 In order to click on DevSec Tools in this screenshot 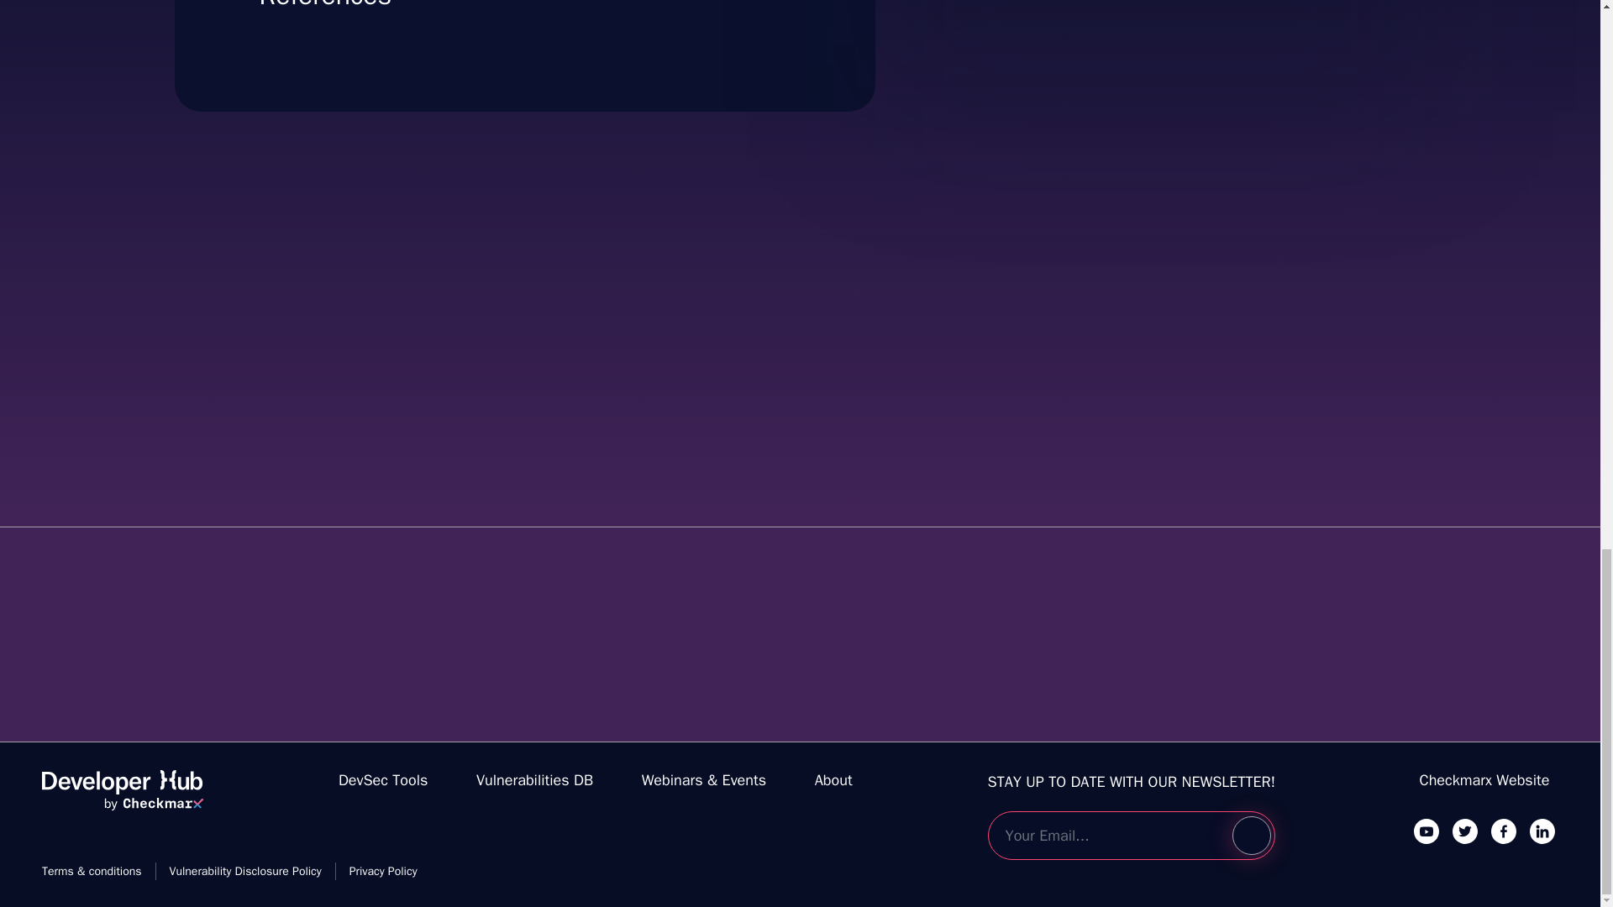, I will do `click(122, 797)`.